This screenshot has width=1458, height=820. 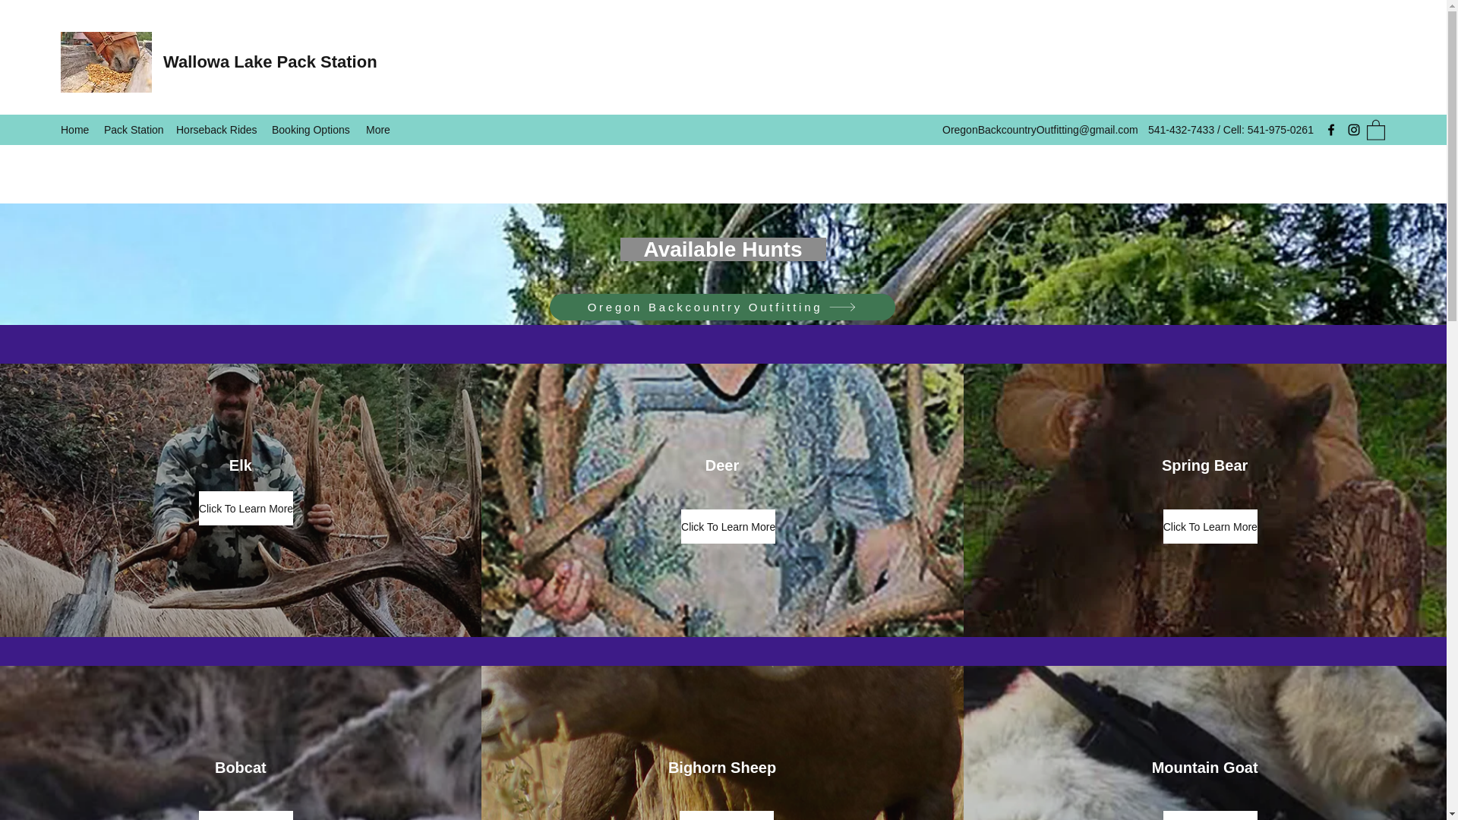 I want to click on Click To Learn More, so click(x=727, y=526).